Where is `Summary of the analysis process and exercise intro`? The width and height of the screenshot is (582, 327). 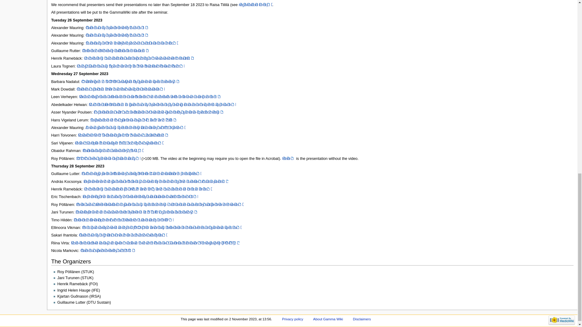
Summary of the analysis process and exercise intro is located at coordinates (132, 43).